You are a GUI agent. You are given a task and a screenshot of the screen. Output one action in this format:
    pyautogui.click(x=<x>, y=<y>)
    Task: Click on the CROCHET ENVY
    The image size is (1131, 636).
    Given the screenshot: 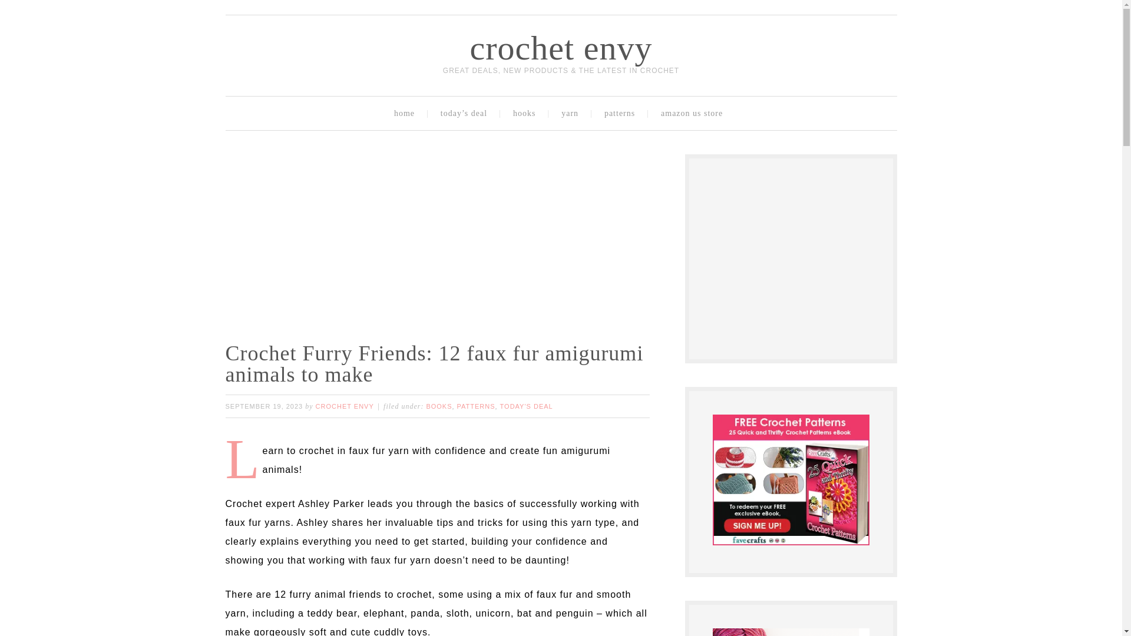 What is the action you would take?
    pyautogui.click(x=345, y=406)
    